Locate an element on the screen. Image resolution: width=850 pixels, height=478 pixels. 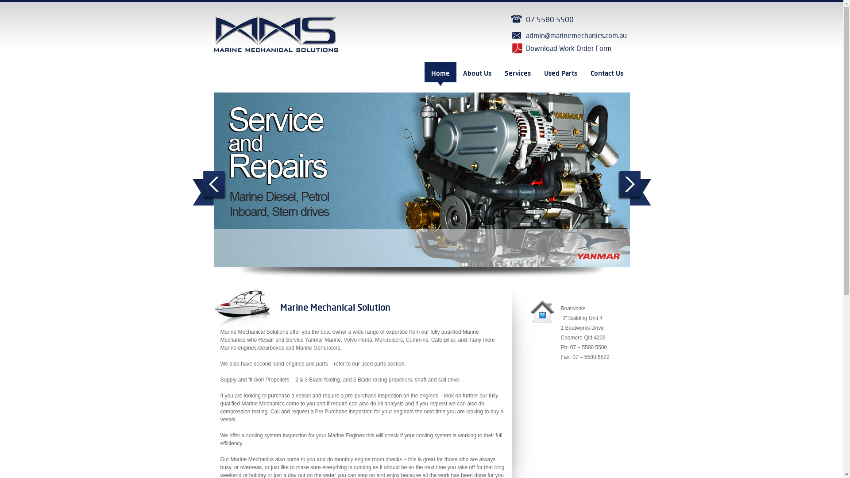
Home is located at coordinates (440, 74).